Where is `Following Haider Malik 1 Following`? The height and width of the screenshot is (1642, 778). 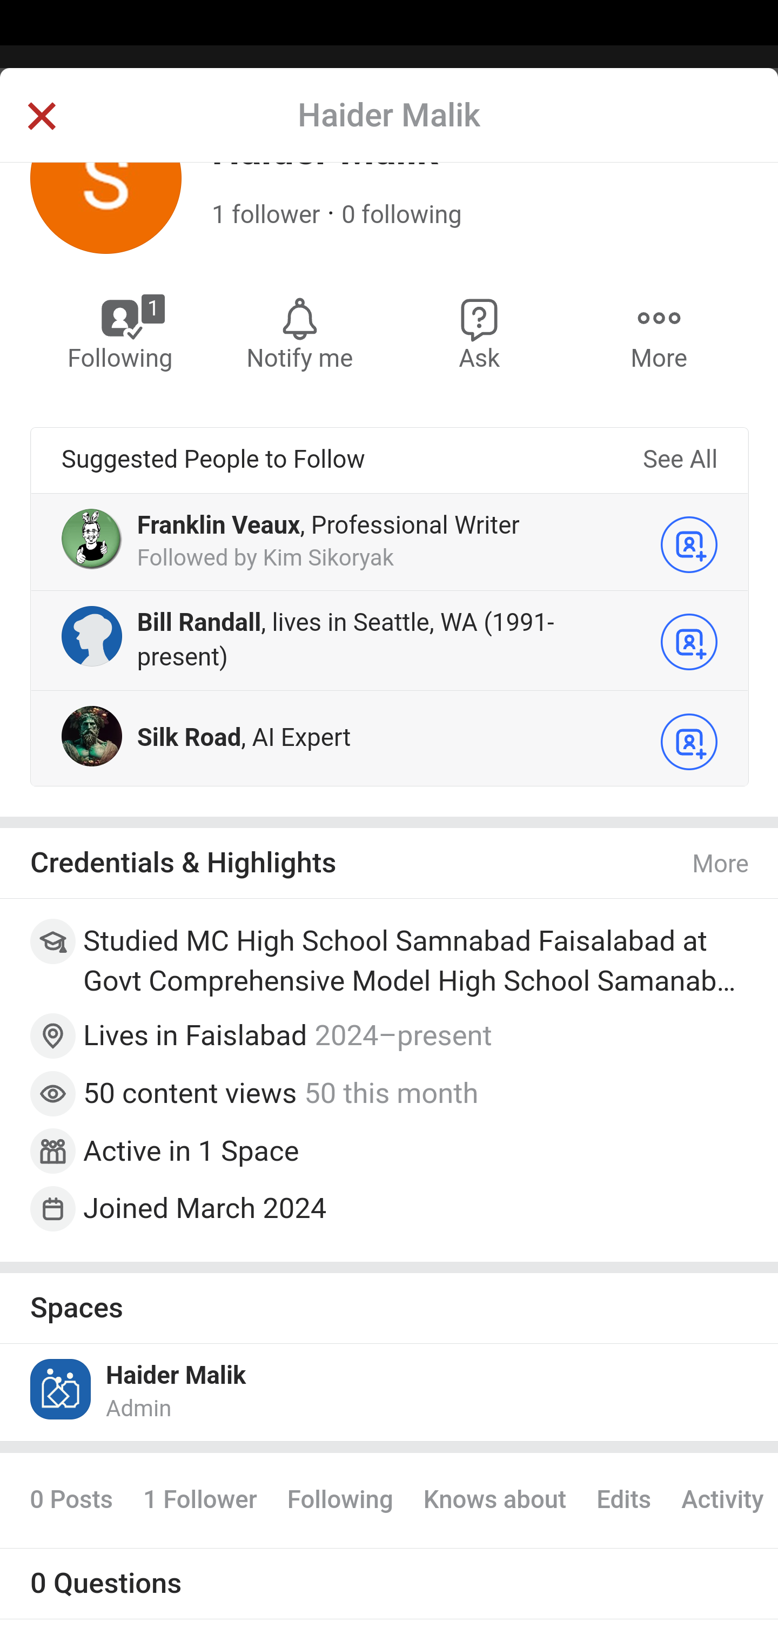 Following Haider Malik 1 Following is located at coordinates (121, 334).